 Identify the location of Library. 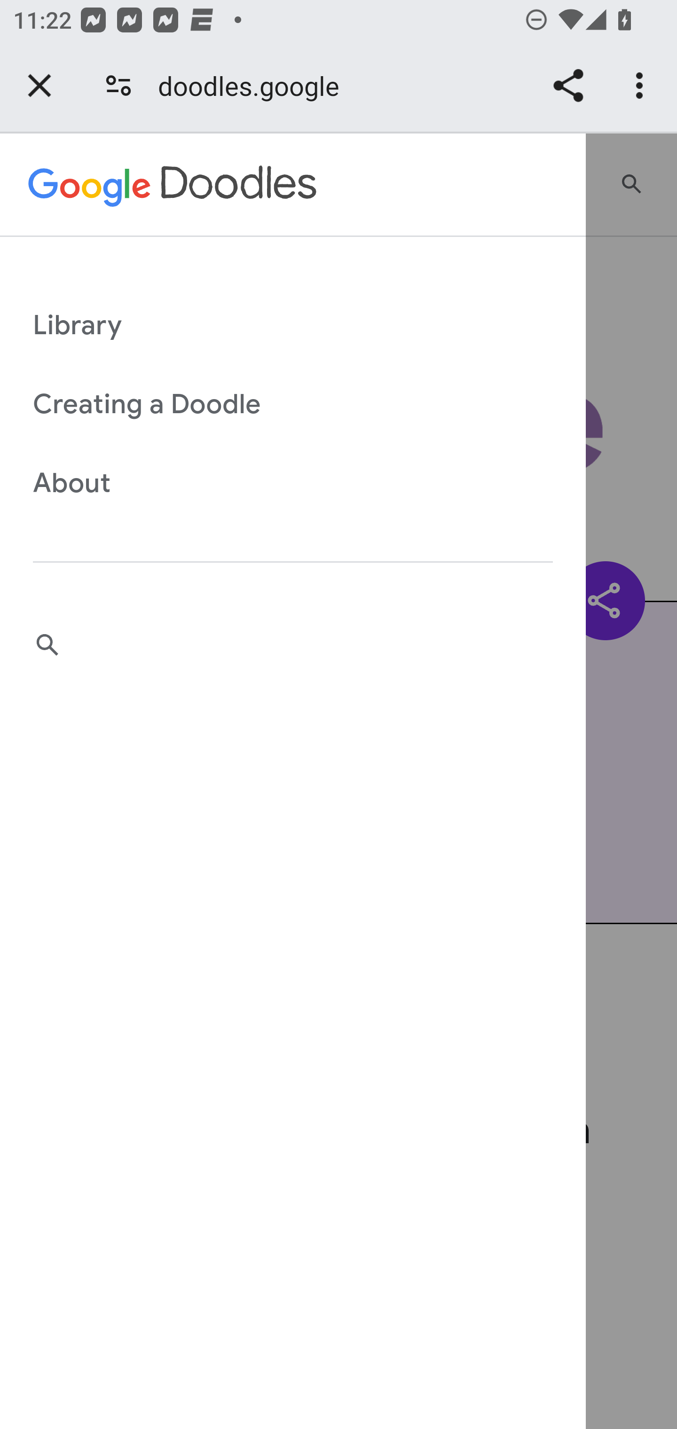
(287, 326).